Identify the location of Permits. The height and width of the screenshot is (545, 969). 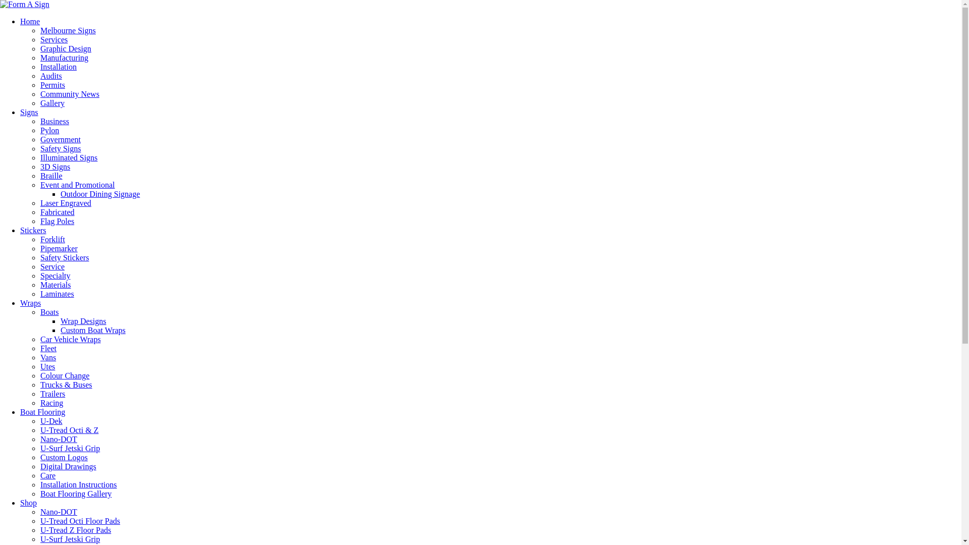
(52, 85).